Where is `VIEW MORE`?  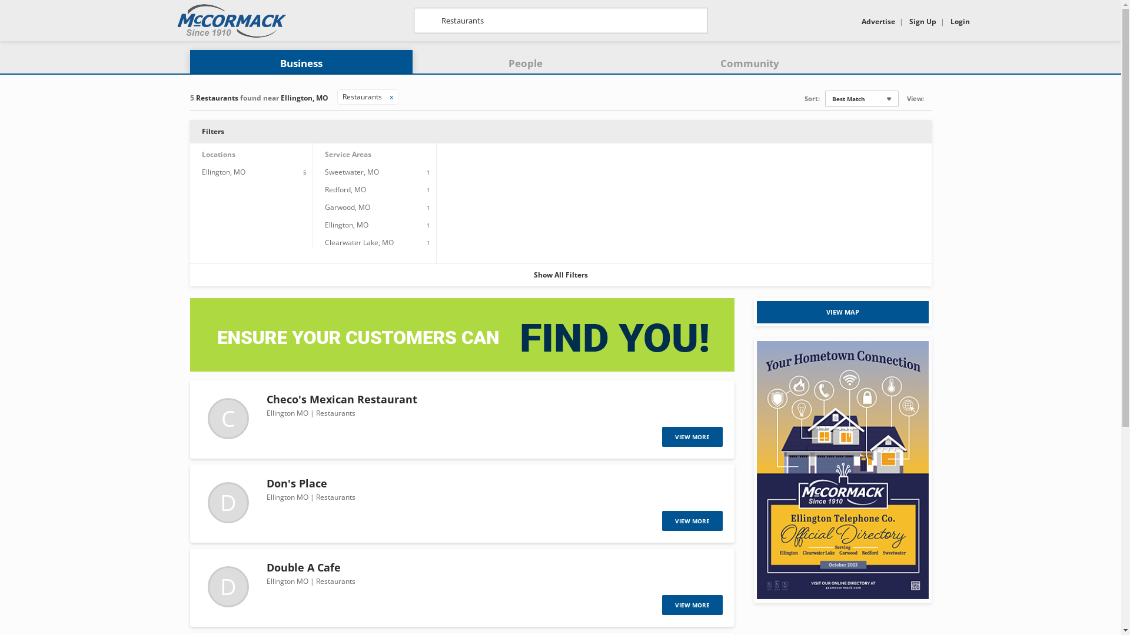 VIEW MORE is located at coordinates (692, 437).